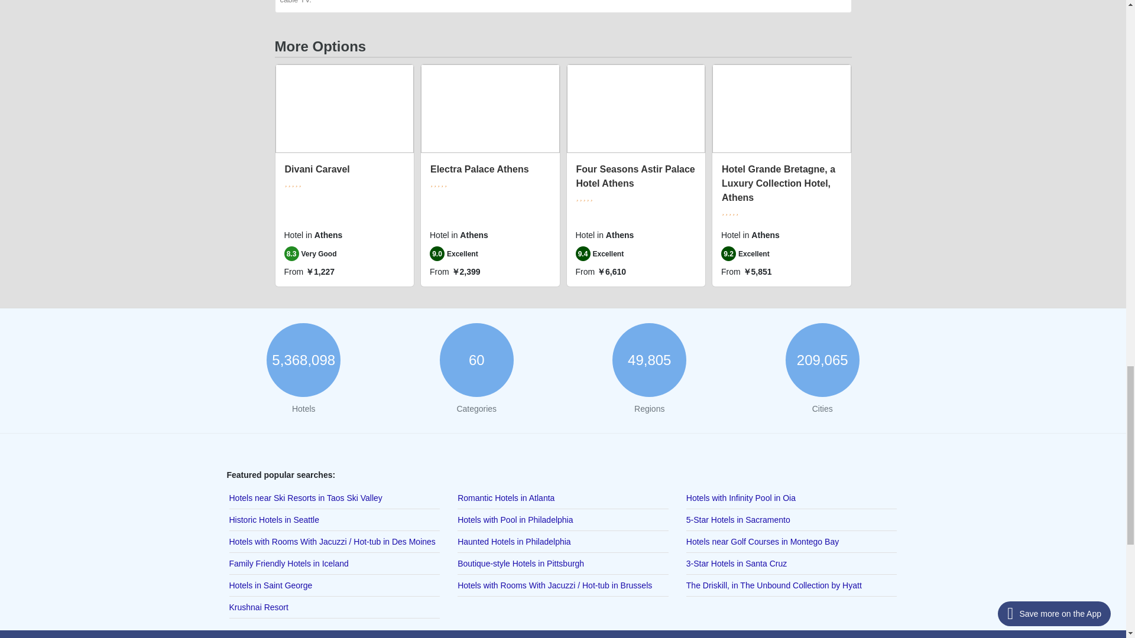 The height and width of the screenshot is (638, 1135). Describe the element at coordinates (635, 176) in the screenshot. I see `Four Seasons Astir Palace Hotel Athens` at that location.